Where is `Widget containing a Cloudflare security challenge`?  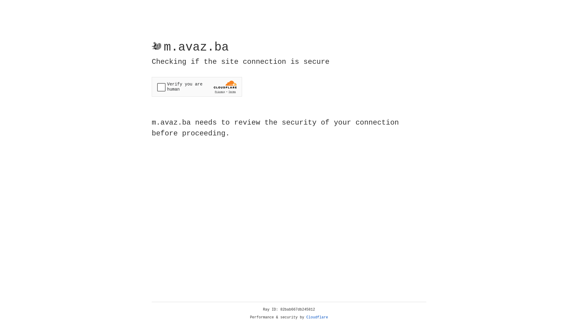 Widget containing a Cloudflare security challenge is located at coordinates (197, 87).